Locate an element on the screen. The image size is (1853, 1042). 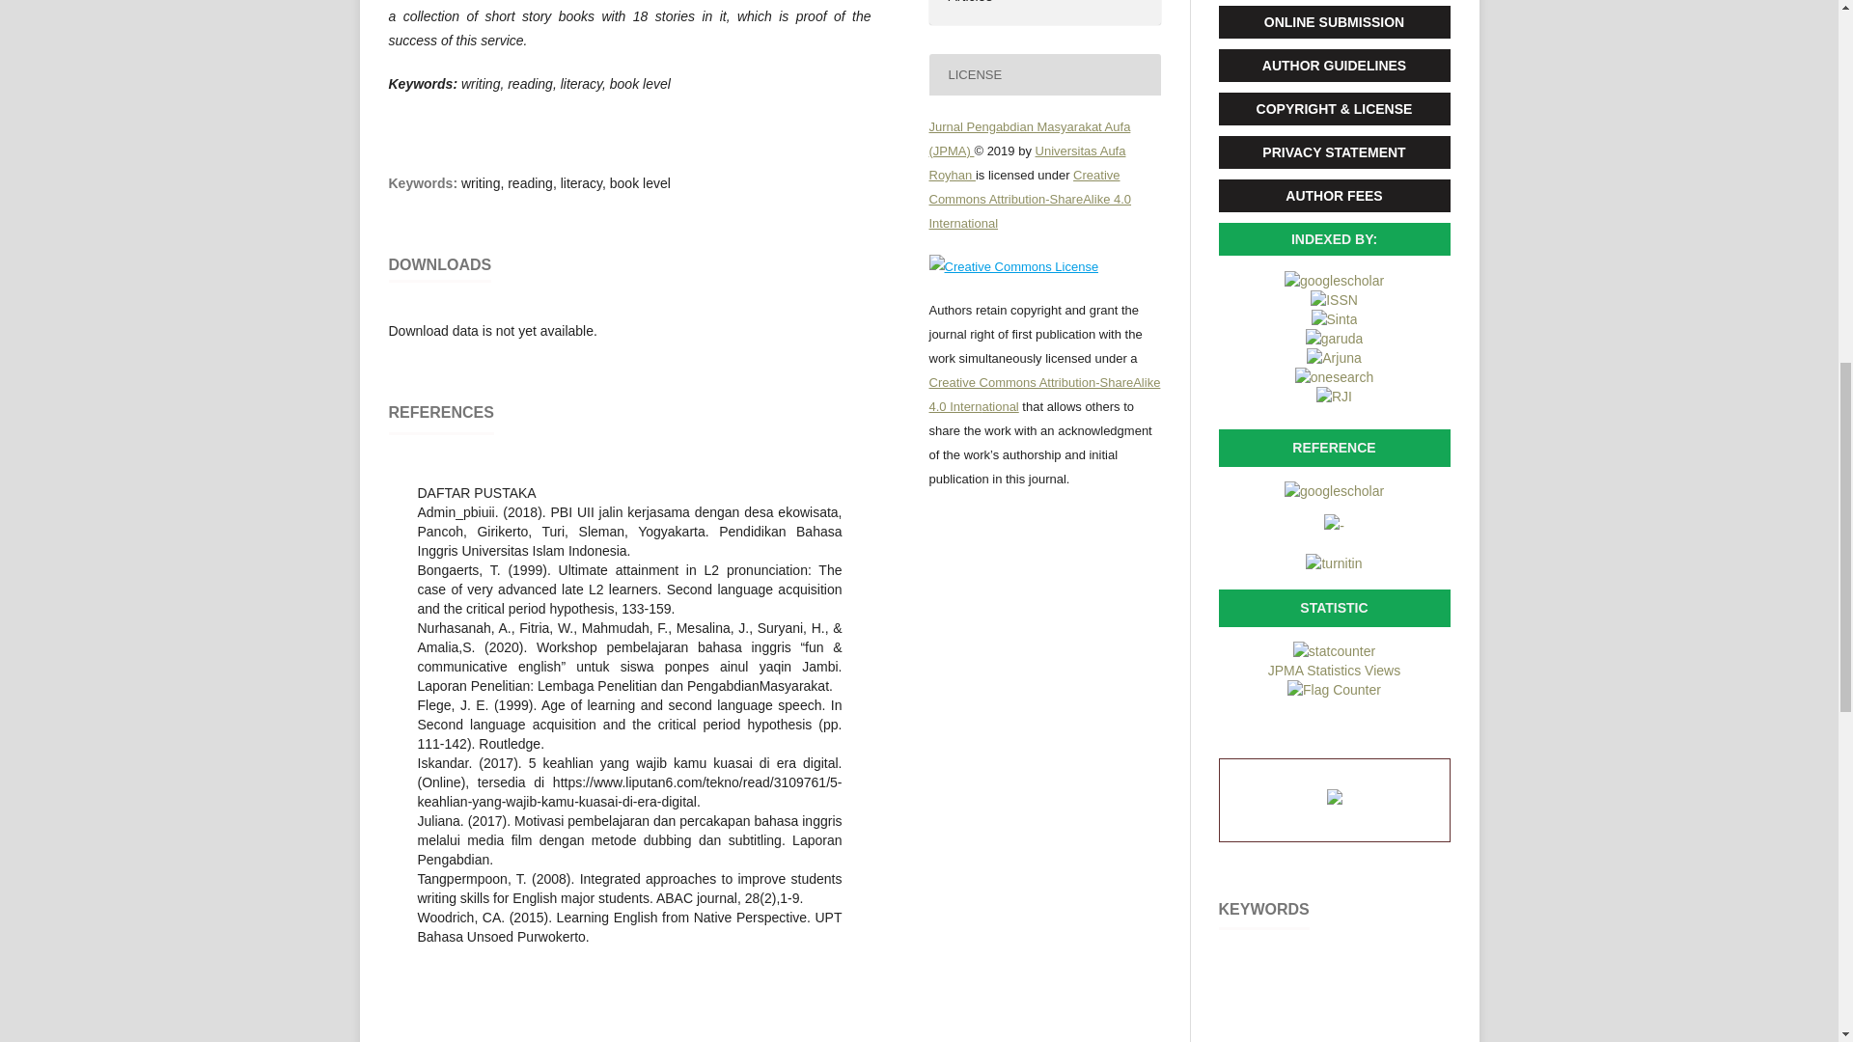
GARUDA is located at coordinates (1335, 338).